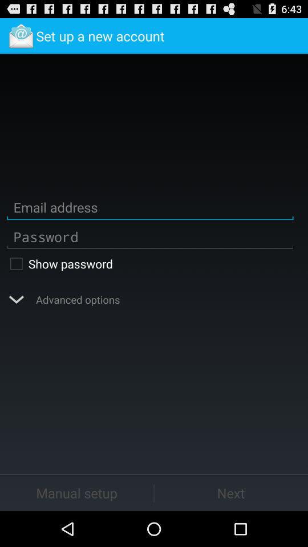 This screenshot has height=547, width=308. What do you see at coordinates (150, 237) in the screenshot?
I see `type your password` at bounding box center [150, 237].